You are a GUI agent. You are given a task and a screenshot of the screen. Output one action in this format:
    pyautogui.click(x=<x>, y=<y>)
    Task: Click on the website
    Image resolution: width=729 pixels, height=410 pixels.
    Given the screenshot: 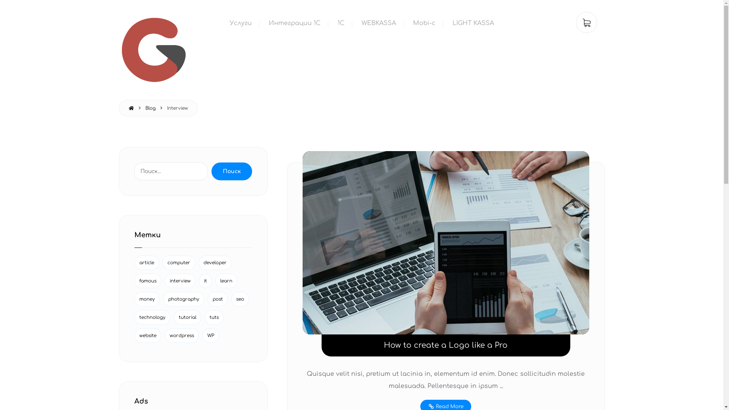 What is the action you would take?
    pyautogui.click(x=148, y=336)
    